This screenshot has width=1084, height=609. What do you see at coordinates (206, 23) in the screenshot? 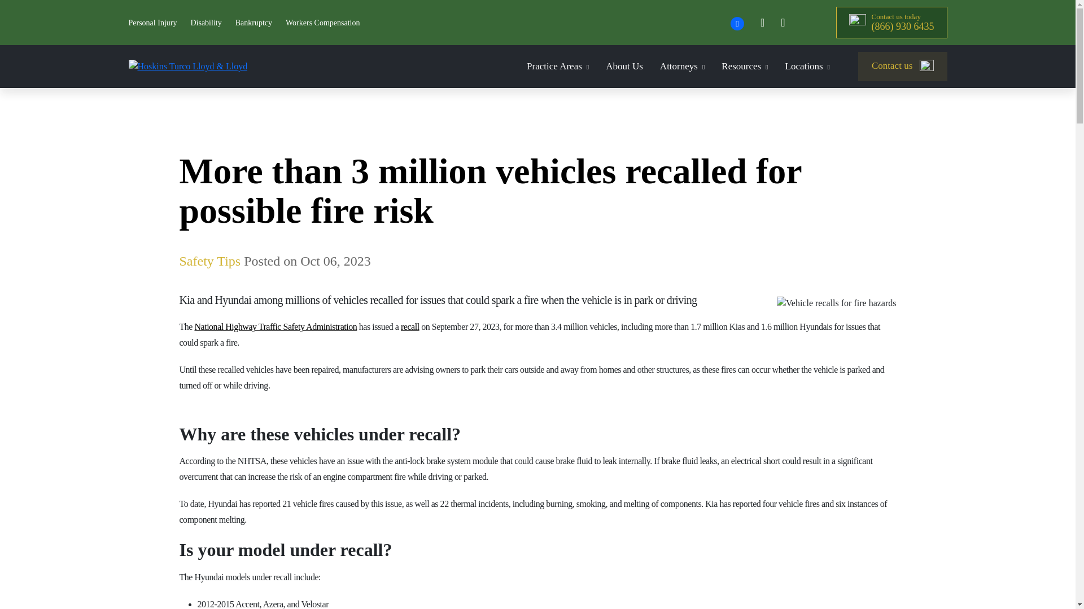
I see `Disability` at bounding box center [206, 23].